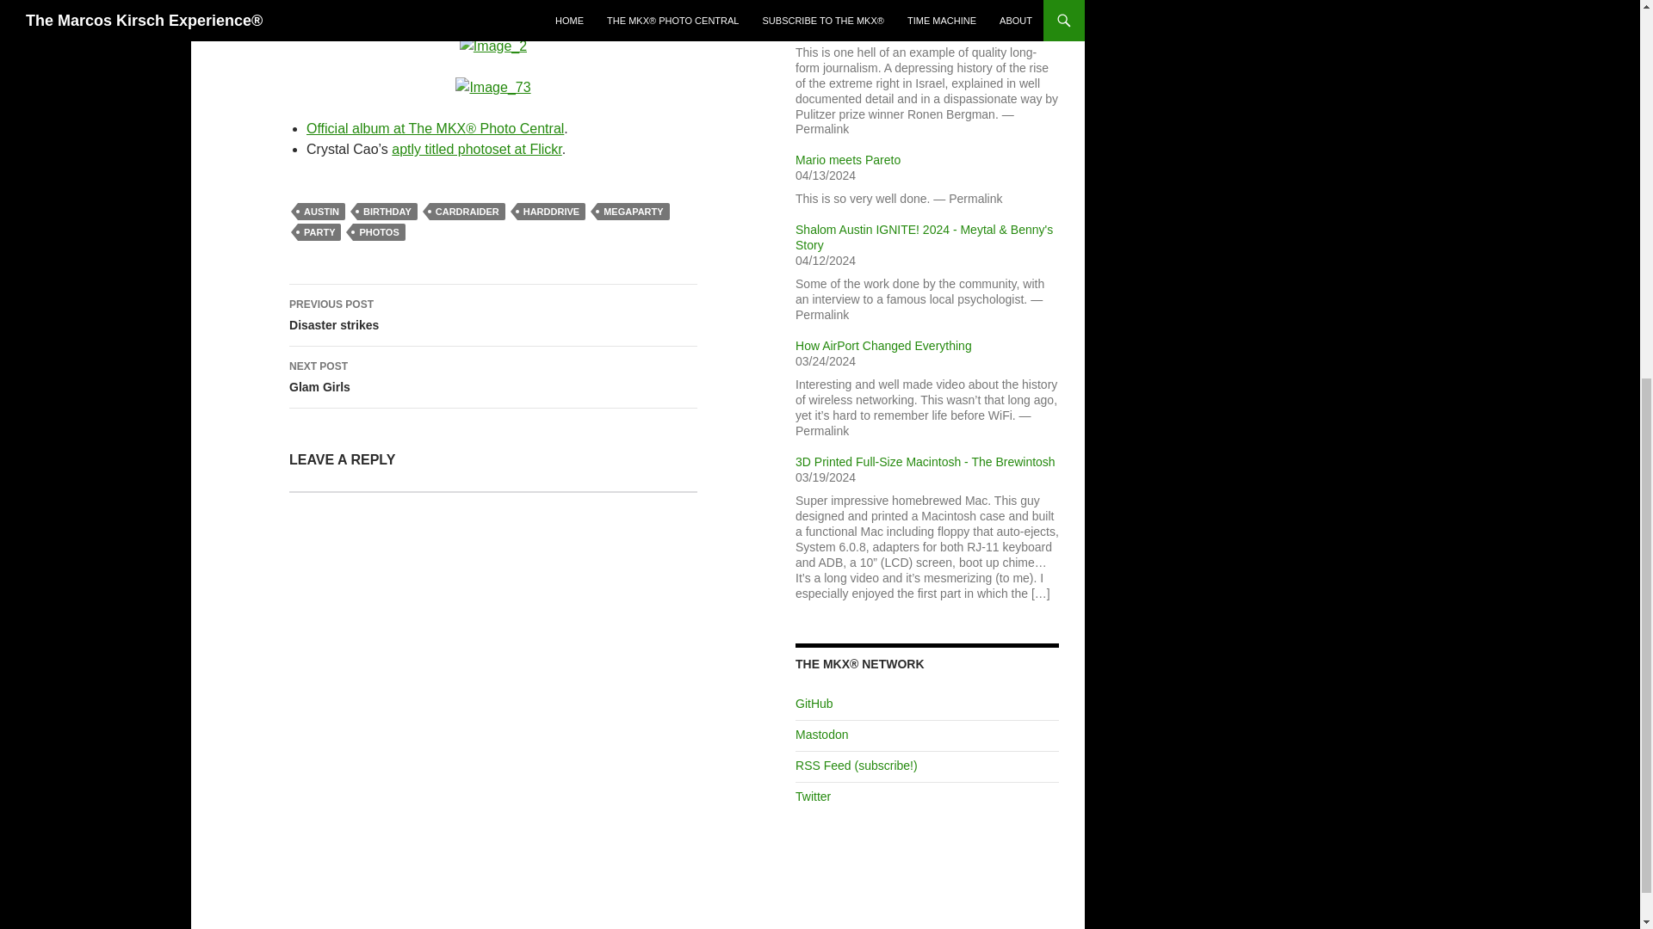 The image size is (1653, 929). I want to click on AUSTIN, so click(379, 232).